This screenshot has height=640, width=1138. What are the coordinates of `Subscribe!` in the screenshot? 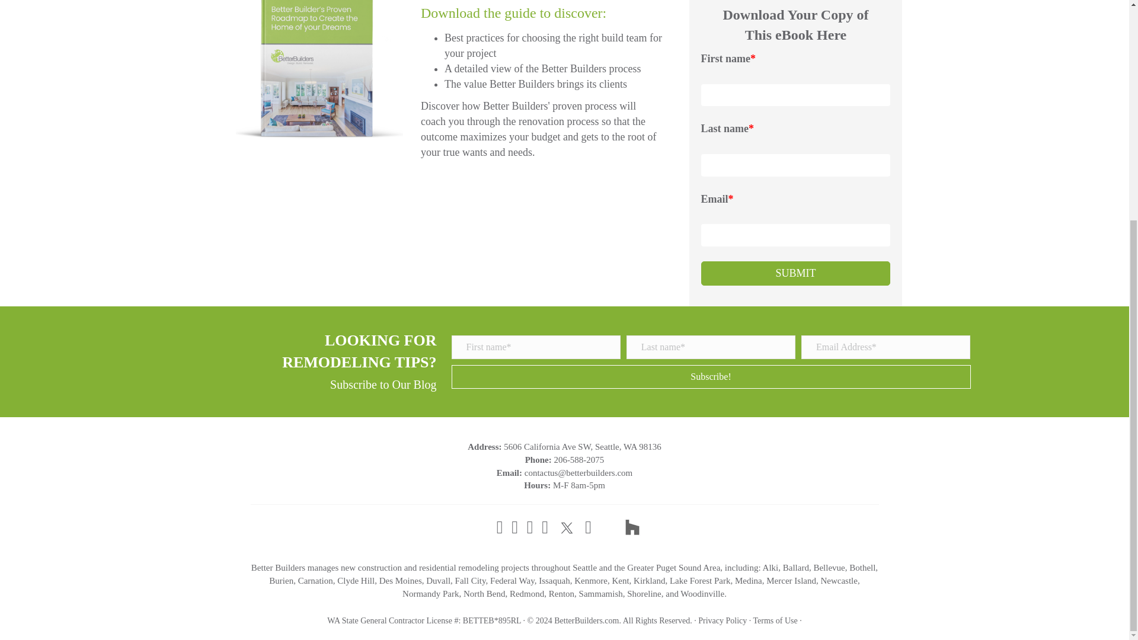 It's located at (711, 376).